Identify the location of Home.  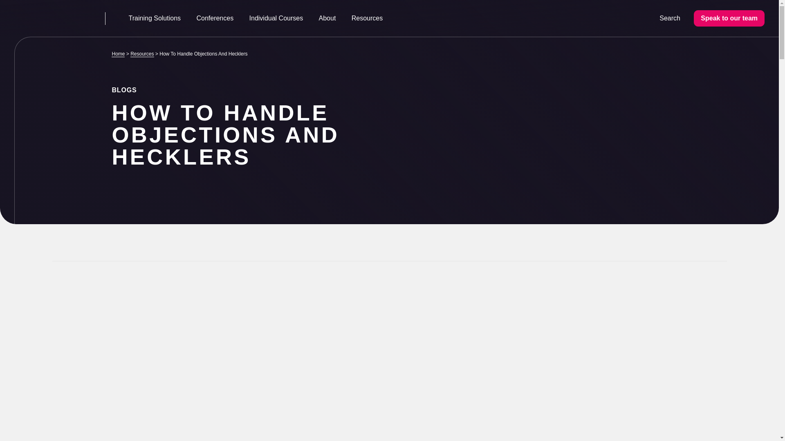
(118, 54).